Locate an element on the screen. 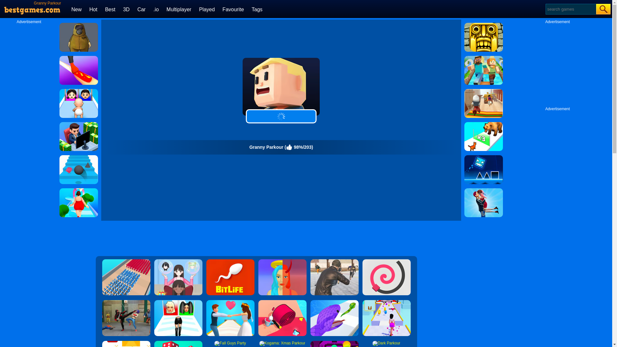 Image resolution: width=617 pixels, height=347 pixels. Favourite is located at coordinates (233, 9).